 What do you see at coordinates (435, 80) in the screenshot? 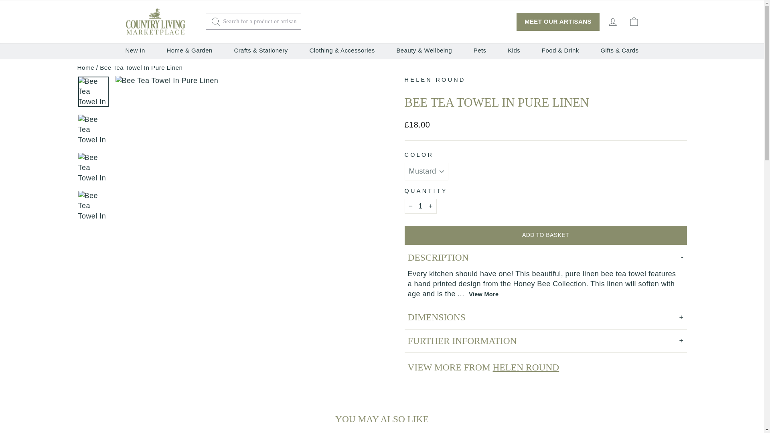
I see `Helen Round` at bounding box center [435, 80].